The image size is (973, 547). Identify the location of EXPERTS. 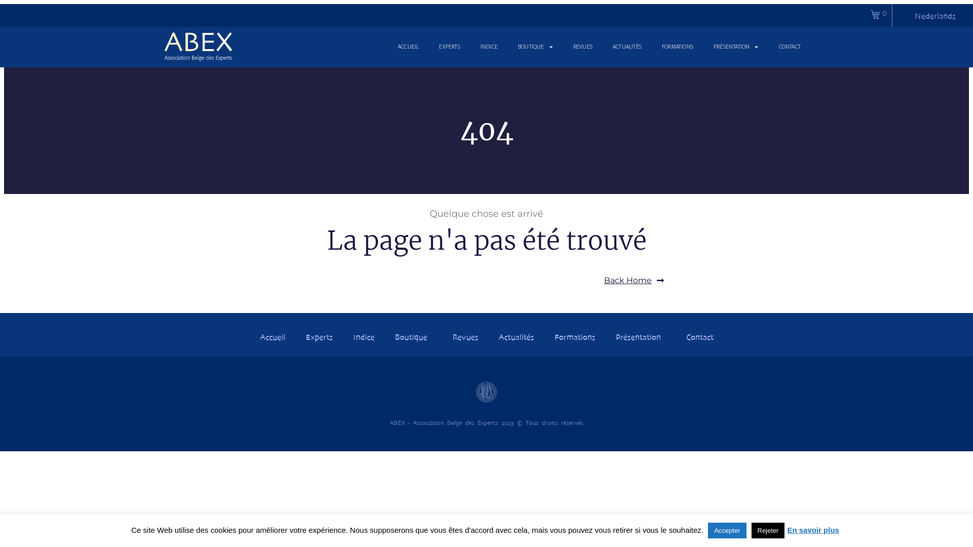
(449, 47).